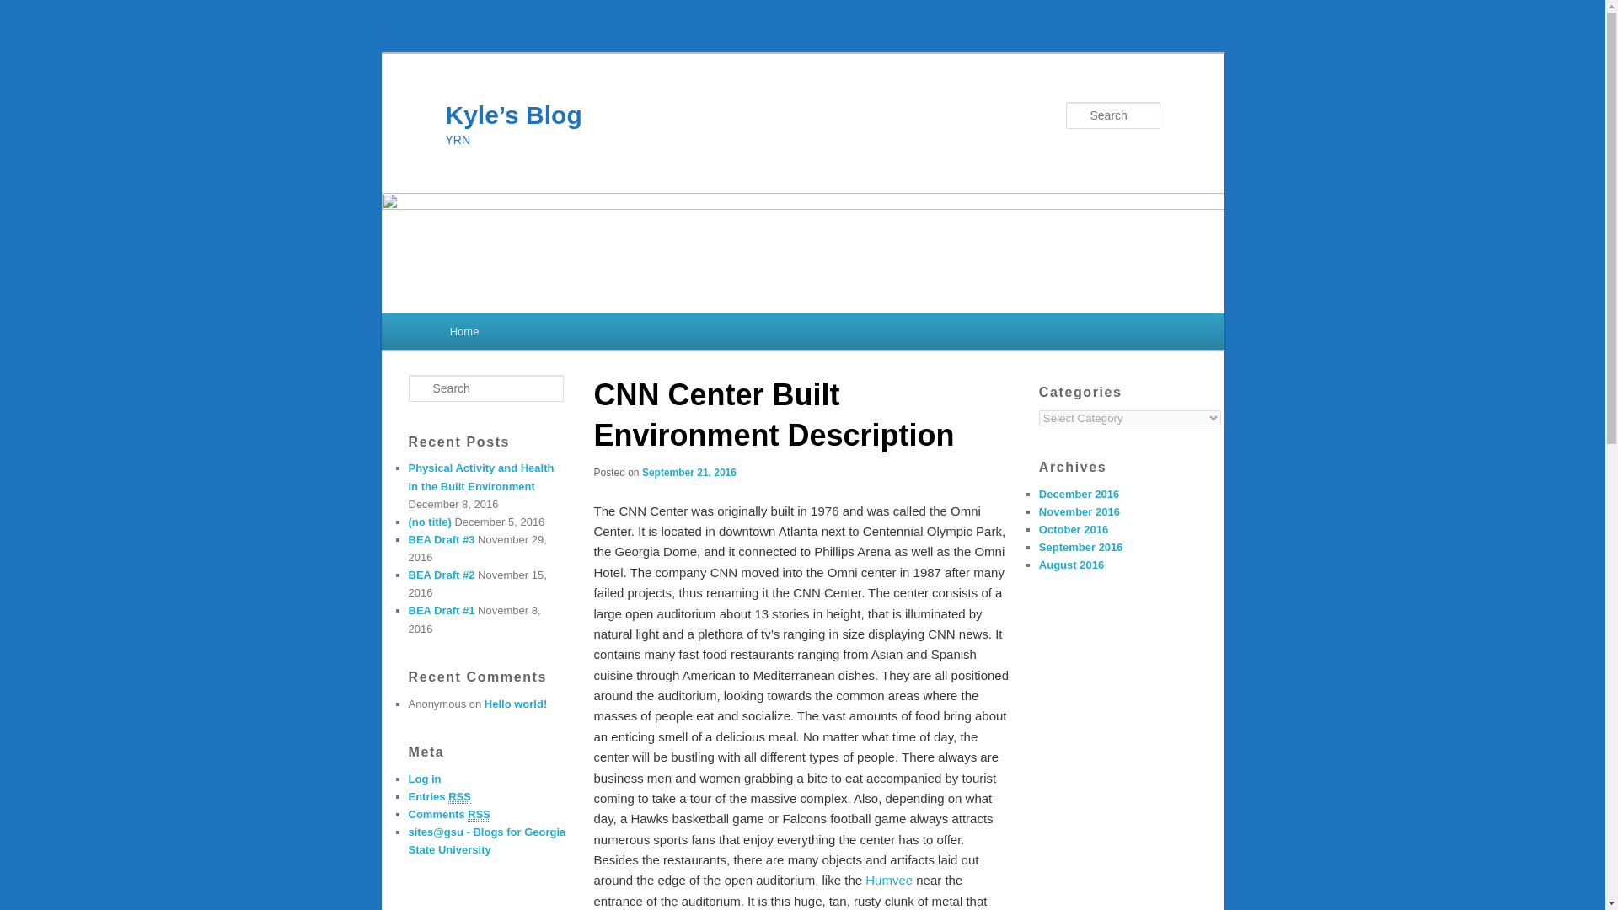  I want to click on Hello world!, so click(515, 704).